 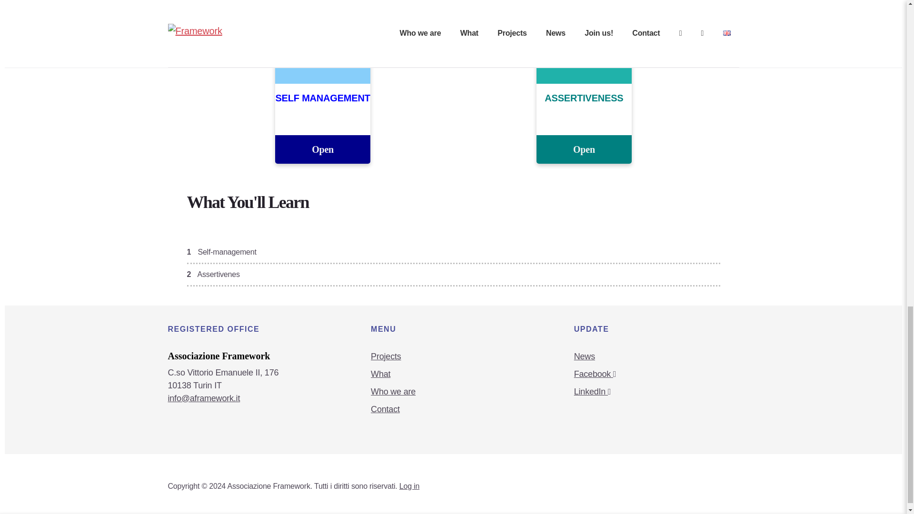 What do you see at coordinates (386, 409) in the screenshot?
I see `Contact` at bounding box center [386, 409].